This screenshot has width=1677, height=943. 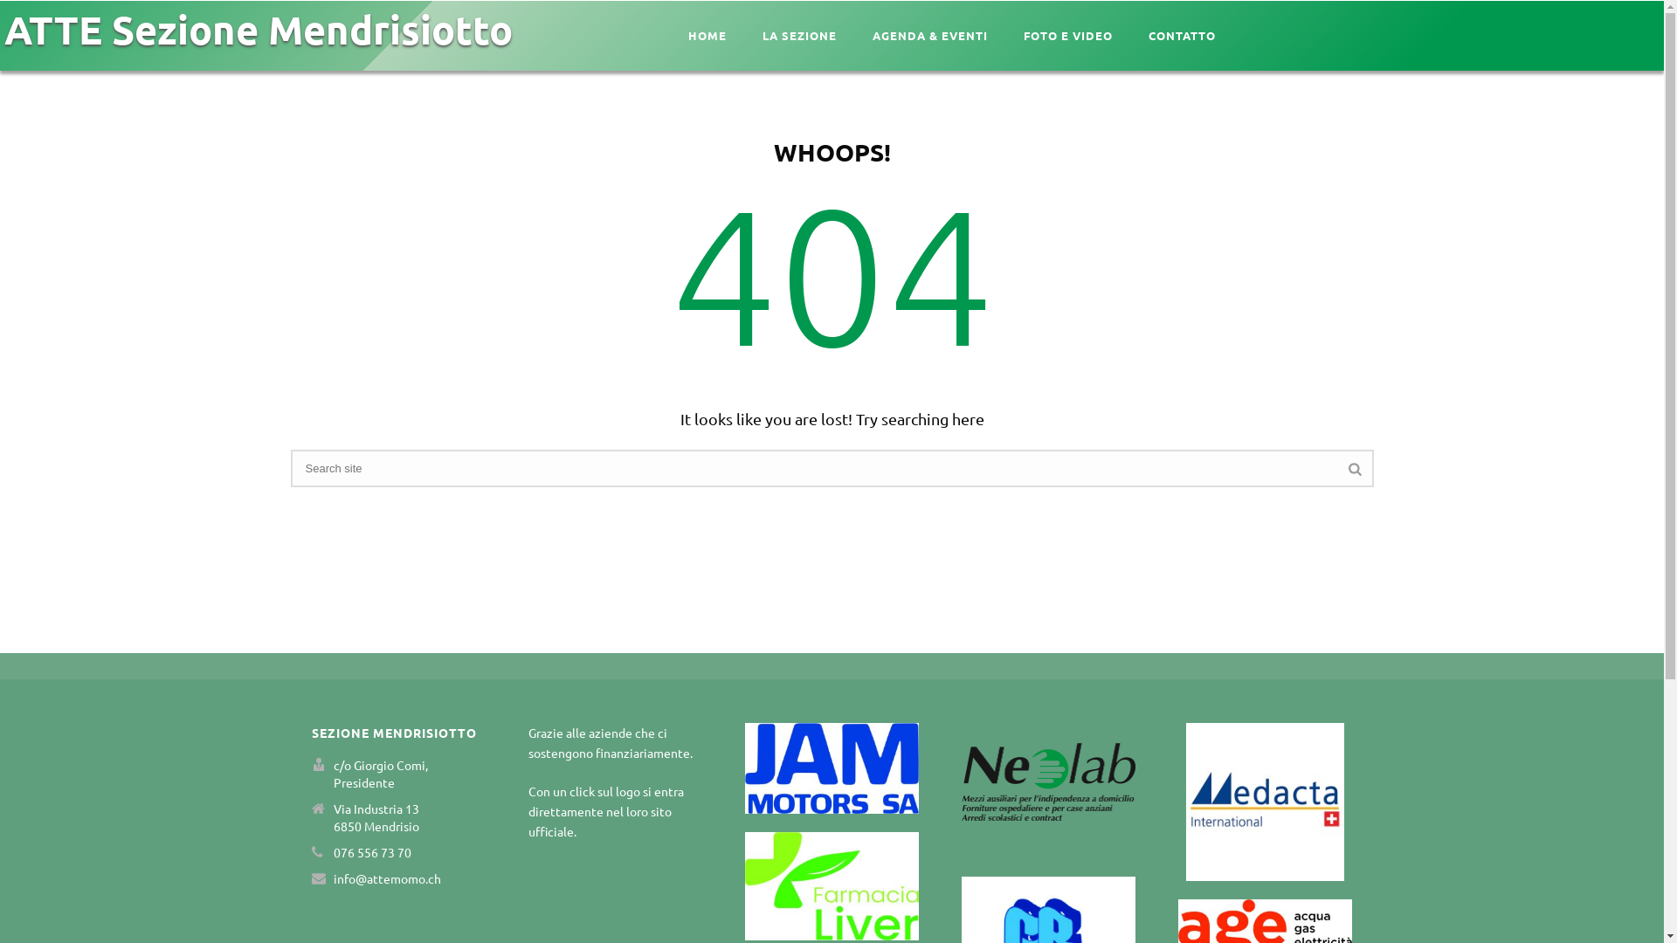 What do you see at coordinates (930, 35) in the screenshot?
I see `AGENDA & EVENTI` at bounding box center [930, 35].